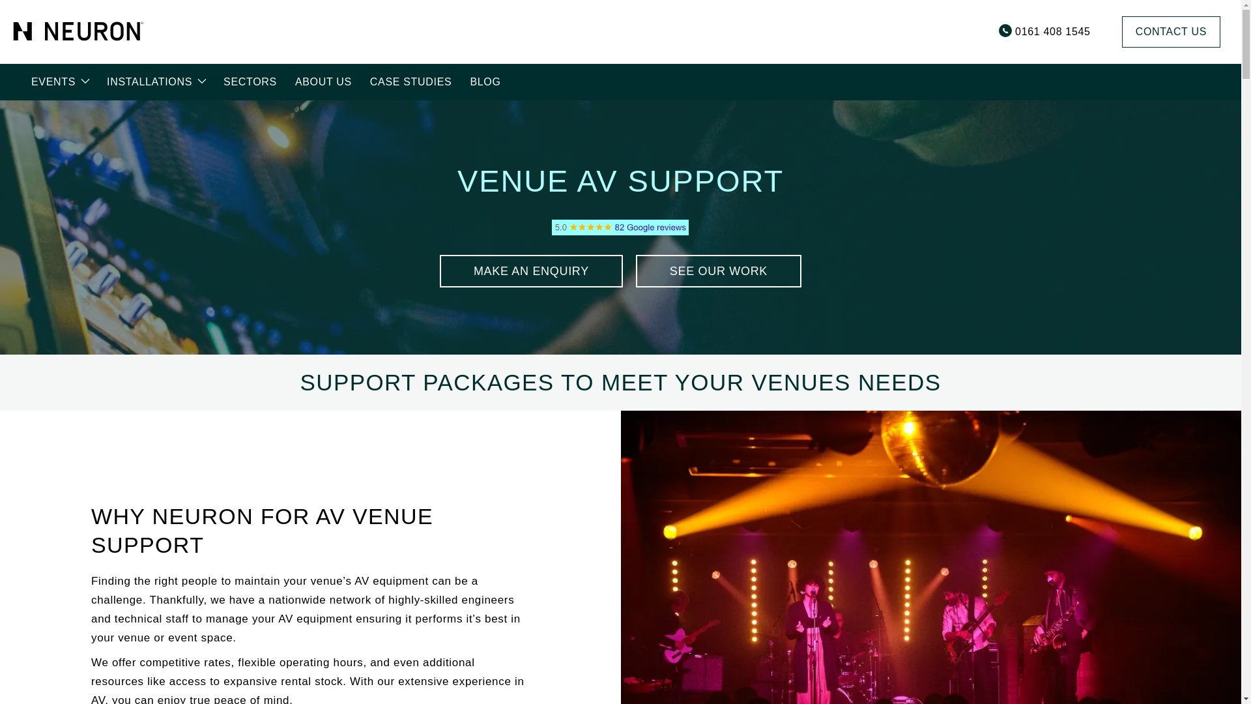 The height and width of the screenshot is (704, 1251). What do you see at coordinates (60, 82) in the screenshot?
I see `EVENTS` at bounding box center [60, 82].